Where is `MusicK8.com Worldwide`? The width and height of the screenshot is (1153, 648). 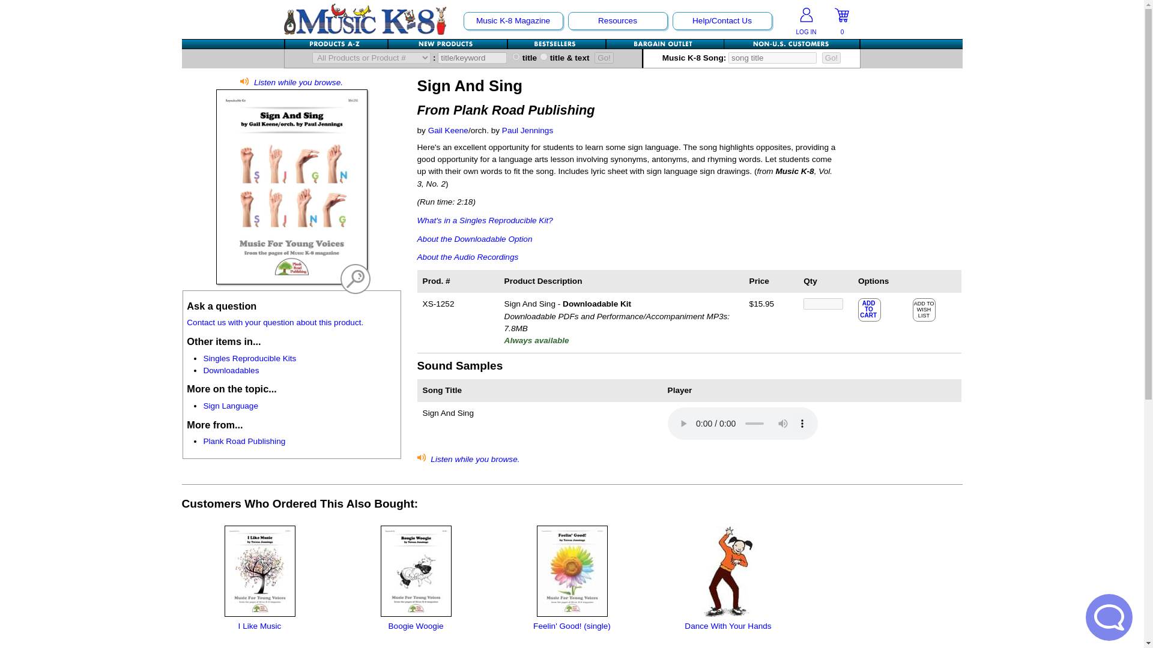
MusicK8.com Worldwide is located at coordinates (791, 44).